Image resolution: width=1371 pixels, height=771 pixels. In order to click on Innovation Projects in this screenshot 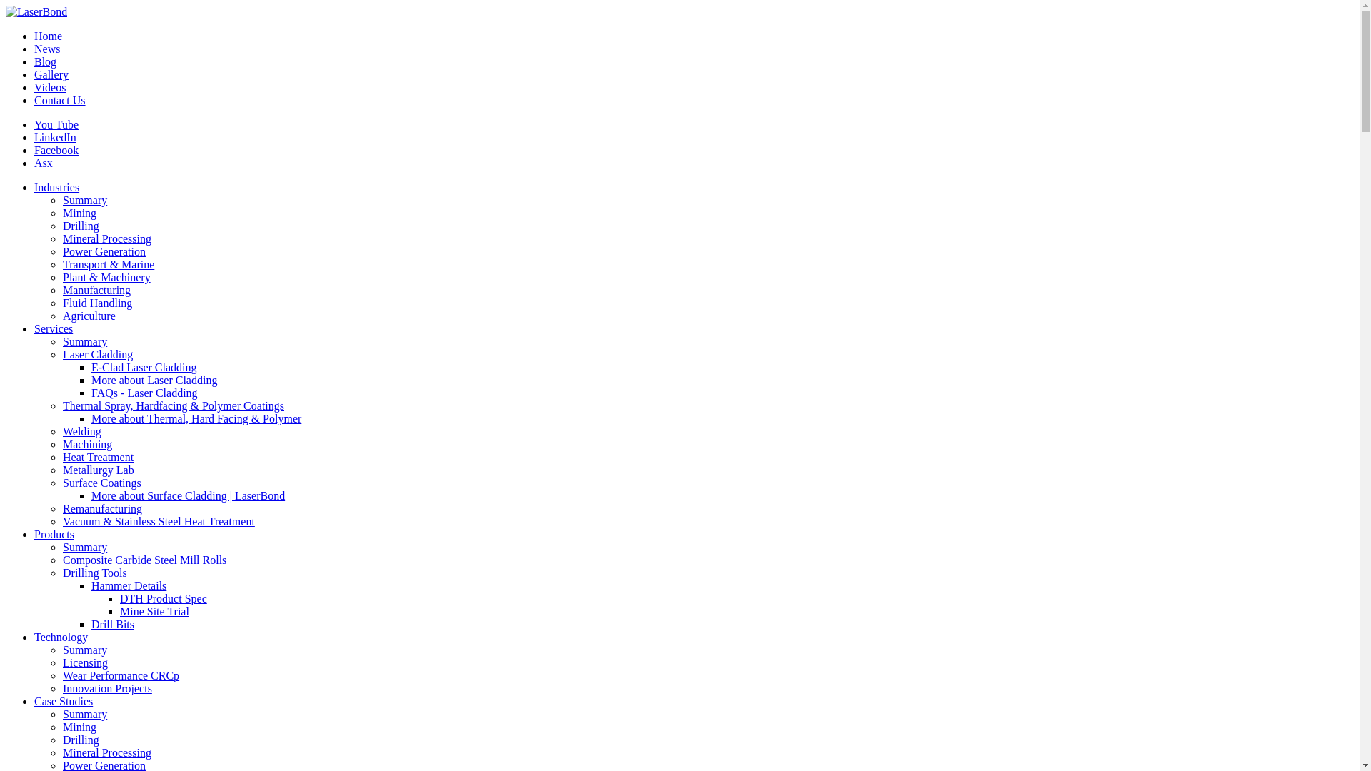, I will do `click(107, 688)`.